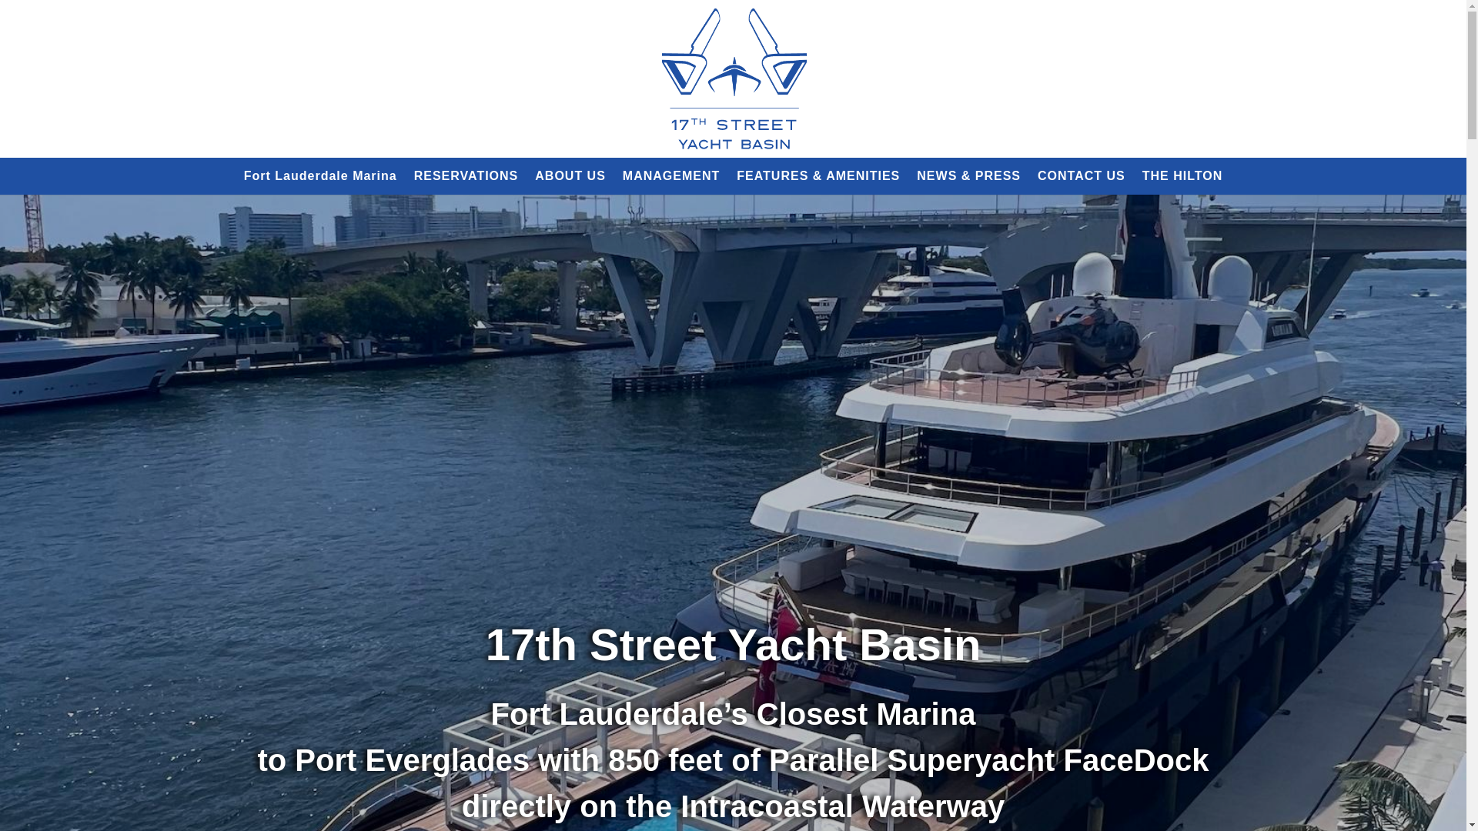  What do you see at coordinates (968, 176) in the screenshot?
I see `NEWS & PRESS` at bounding box center [968, 176].